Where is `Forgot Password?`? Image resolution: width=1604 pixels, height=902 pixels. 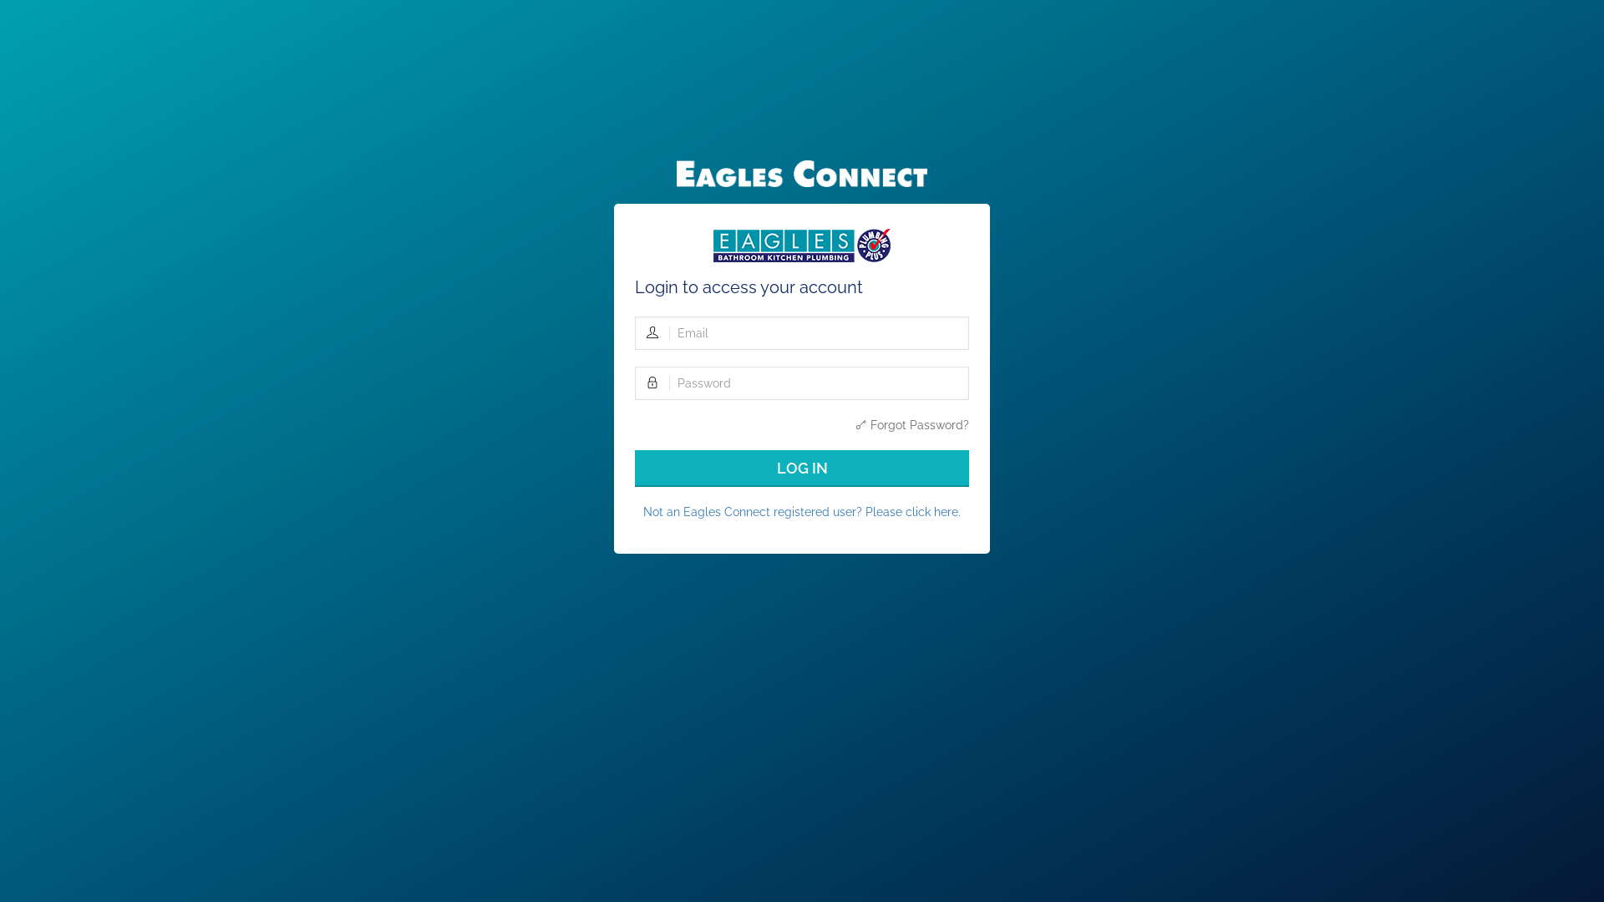
Forgot Password? is located at coordinates (912, 425).